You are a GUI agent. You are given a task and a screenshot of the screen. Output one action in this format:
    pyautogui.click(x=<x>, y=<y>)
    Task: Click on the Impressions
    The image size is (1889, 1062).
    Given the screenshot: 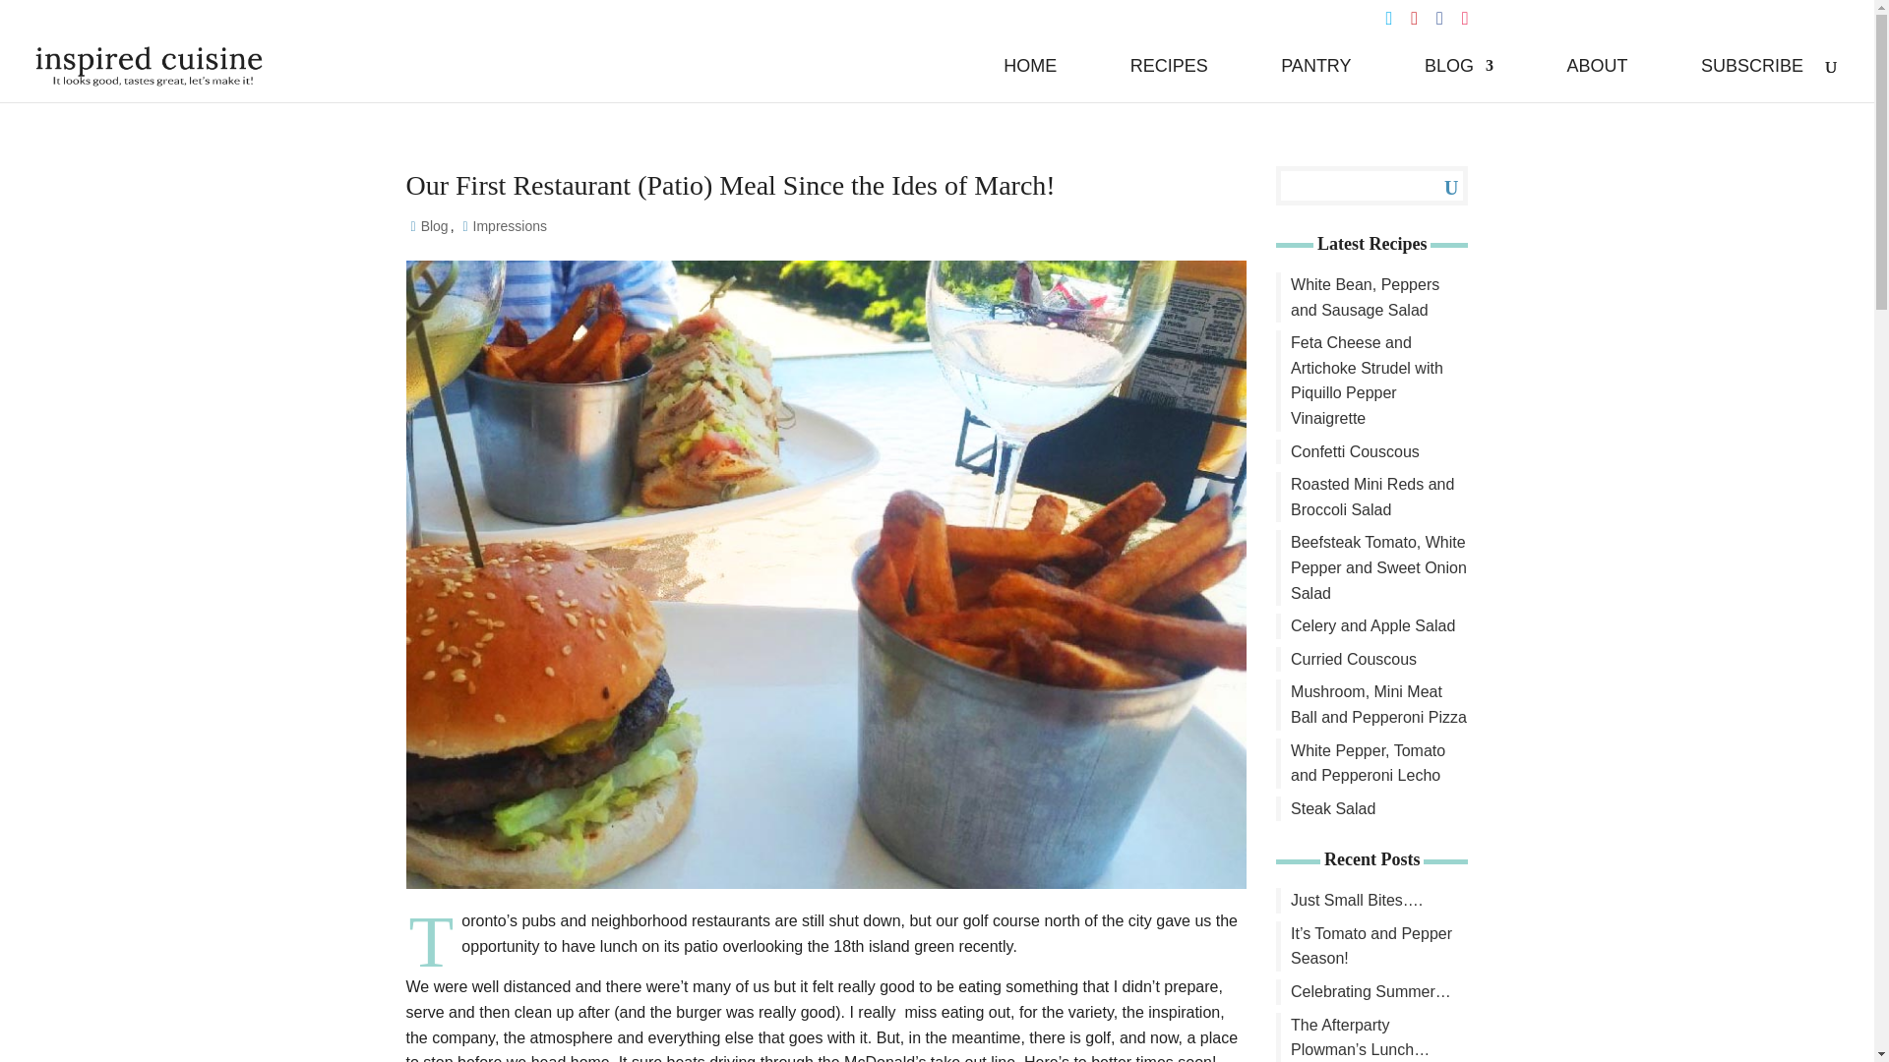 What is the action you would take?
    pyautogui.click(x=512, y=227)
    